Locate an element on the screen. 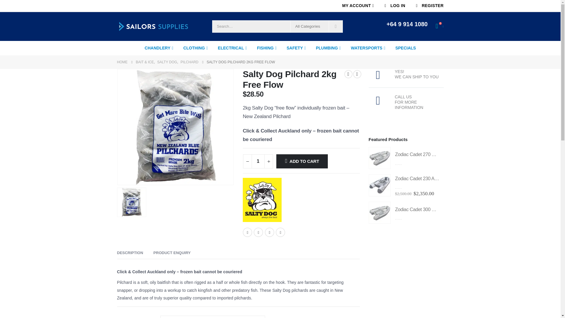 Image resolution: width=565 pixels, height=318 pixels. REGISTER is located at coordinates (427, 6).